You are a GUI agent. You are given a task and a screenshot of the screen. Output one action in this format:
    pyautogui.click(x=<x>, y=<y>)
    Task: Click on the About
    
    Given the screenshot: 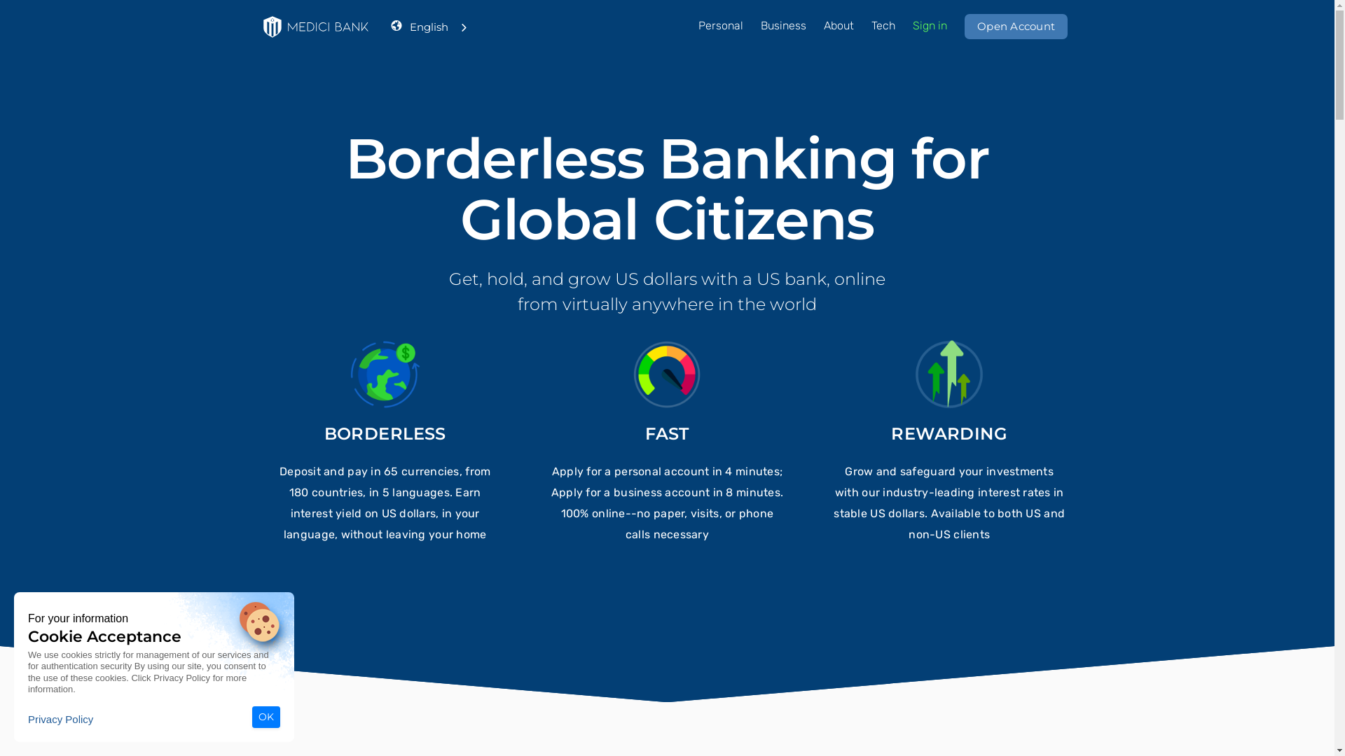 What is the action you would take?
    pyautogui.click(x=839, y=26)
    